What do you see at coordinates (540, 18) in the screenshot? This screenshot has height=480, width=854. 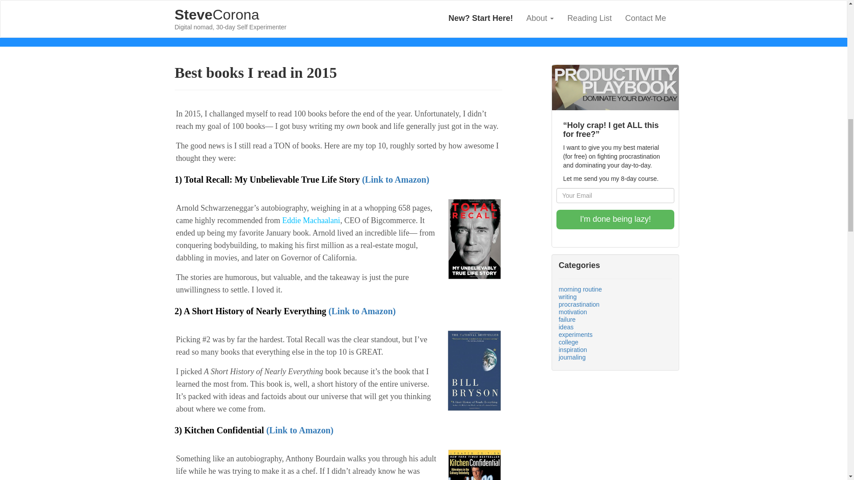 I see `About` at bounding box center [540, 18].